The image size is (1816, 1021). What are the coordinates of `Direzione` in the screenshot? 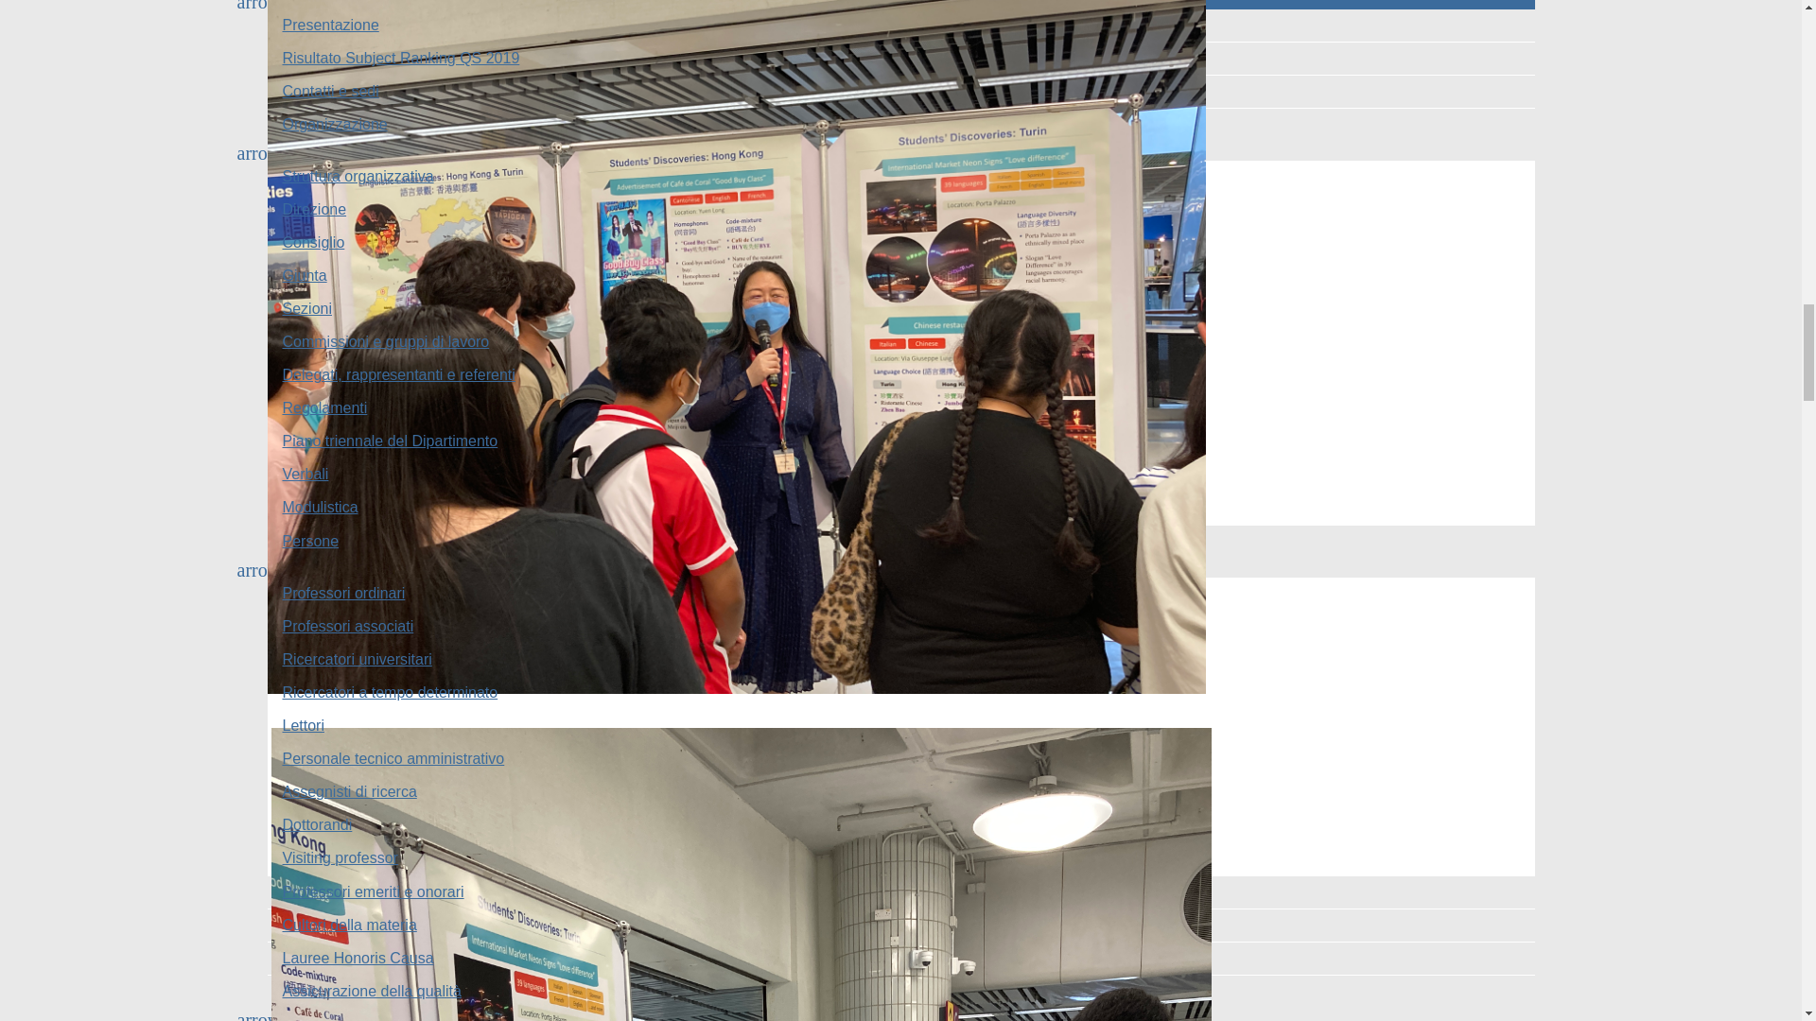 It's located at (900, 210).